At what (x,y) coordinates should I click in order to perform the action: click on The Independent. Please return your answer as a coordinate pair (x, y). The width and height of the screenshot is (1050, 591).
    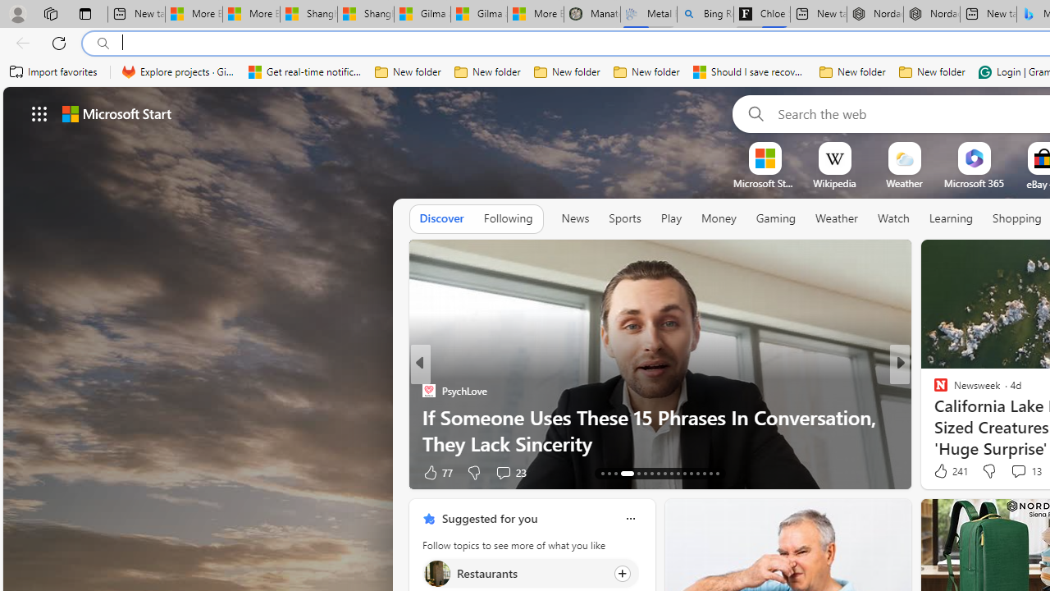
    Looking at the image, I should click on (934, 391).